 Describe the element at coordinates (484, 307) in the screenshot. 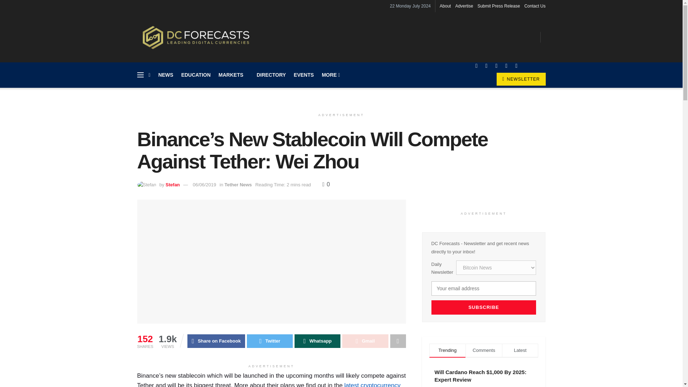

I see `SUBSCRIBE` at that location.